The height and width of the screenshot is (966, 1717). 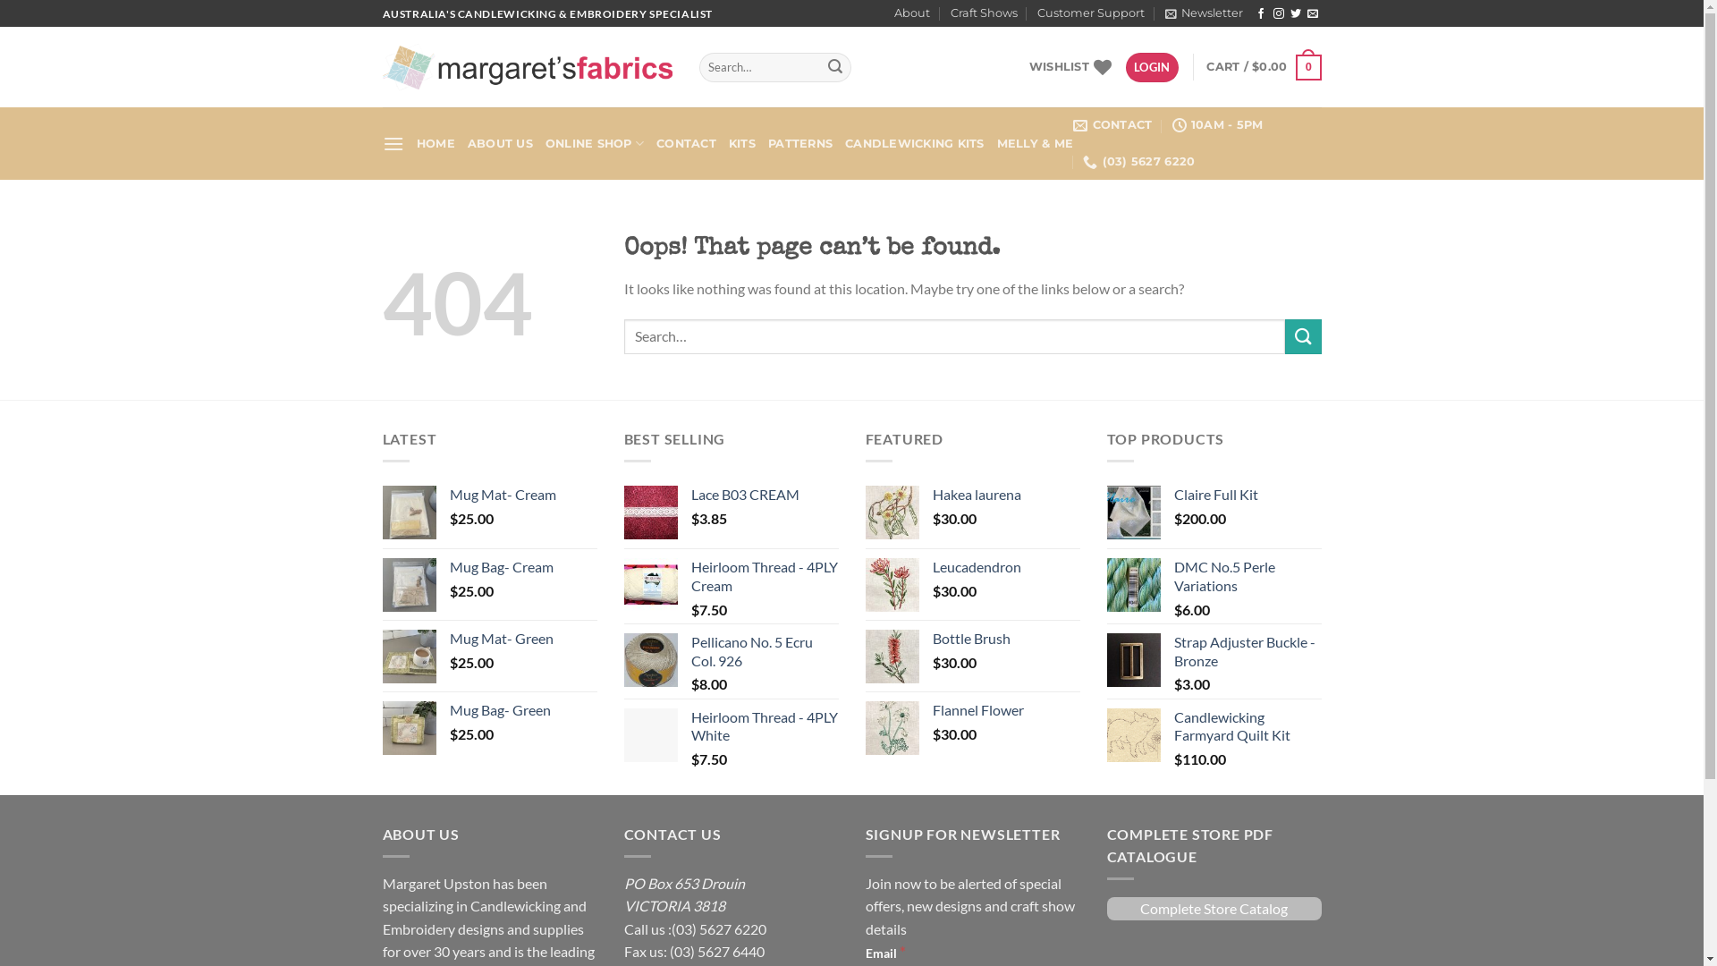 What do you see at coordinates (800, 144) in the screenshot?
I see `PATTERNS` at bounding box center [800, 144].